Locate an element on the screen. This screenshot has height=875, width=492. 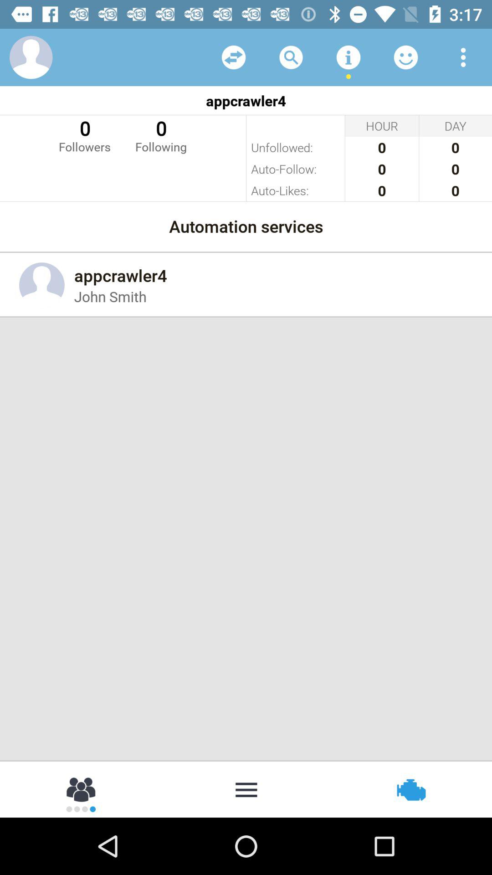
select the item above appcrawler4 icon is located at coordinates (291, 57).